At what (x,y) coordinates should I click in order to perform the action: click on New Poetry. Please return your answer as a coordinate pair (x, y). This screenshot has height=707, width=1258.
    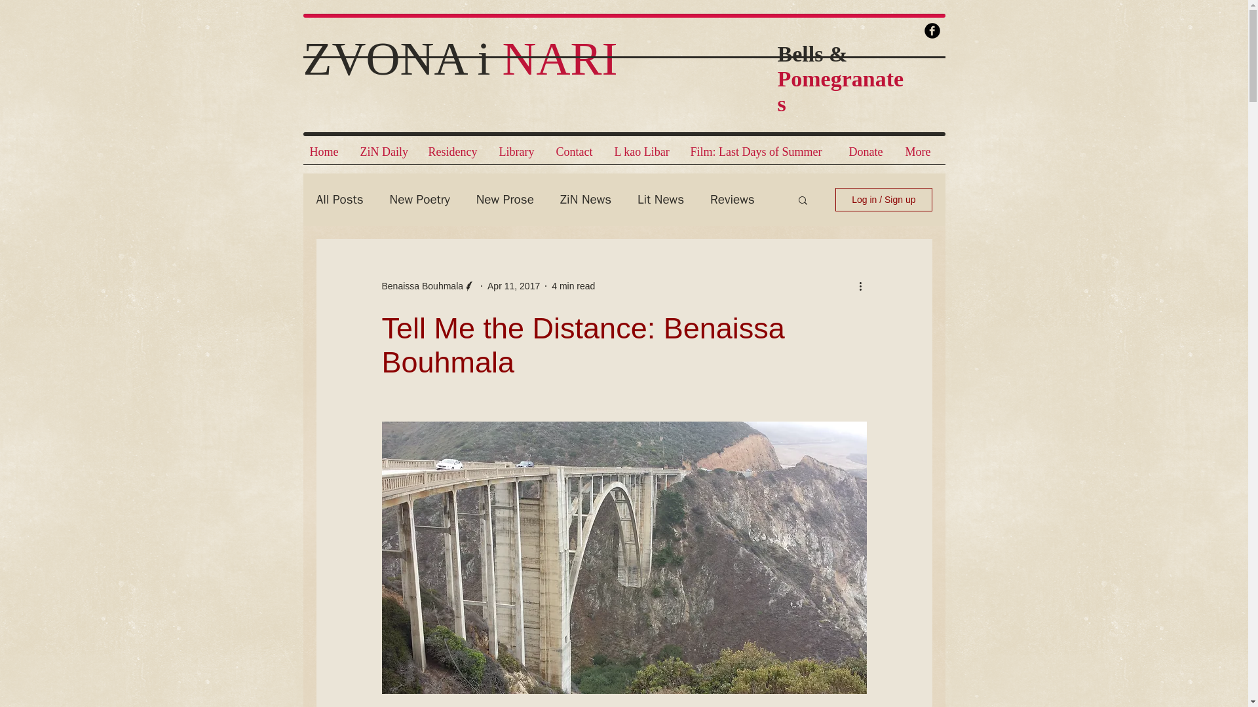
    Looking at the image, I should click on (420, 199).